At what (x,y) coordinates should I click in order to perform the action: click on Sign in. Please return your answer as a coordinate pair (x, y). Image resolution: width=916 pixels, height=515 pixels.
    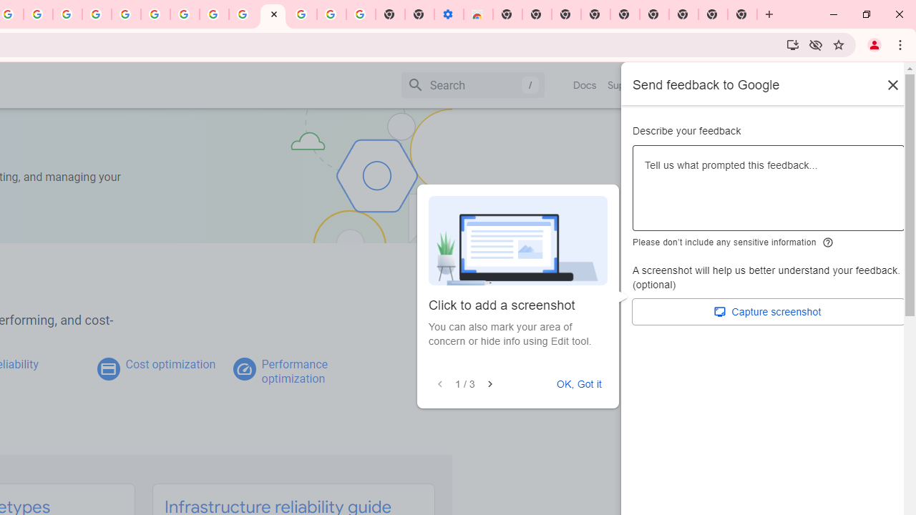
    Looking at the image, I should click on (781, 84).